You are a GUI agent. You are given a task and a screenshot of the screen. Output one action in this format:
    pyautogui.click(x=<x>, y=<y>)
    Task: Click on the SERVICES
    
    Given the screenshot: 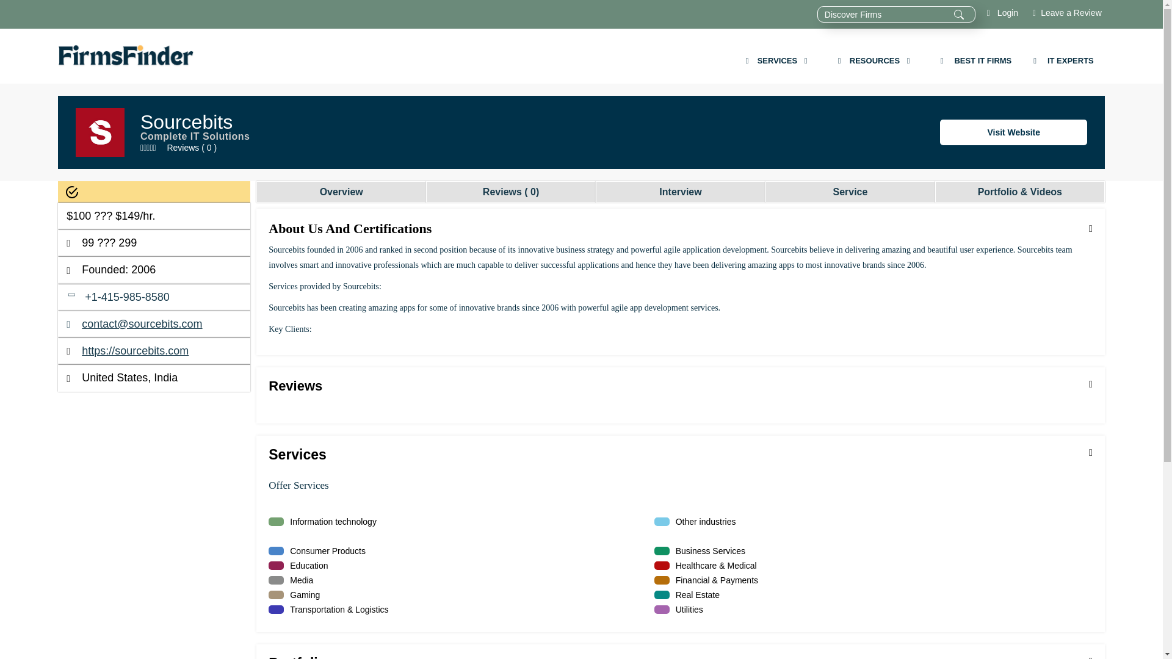 What is the action you would take?
    pyautogui.click(x=778, y=61)
    